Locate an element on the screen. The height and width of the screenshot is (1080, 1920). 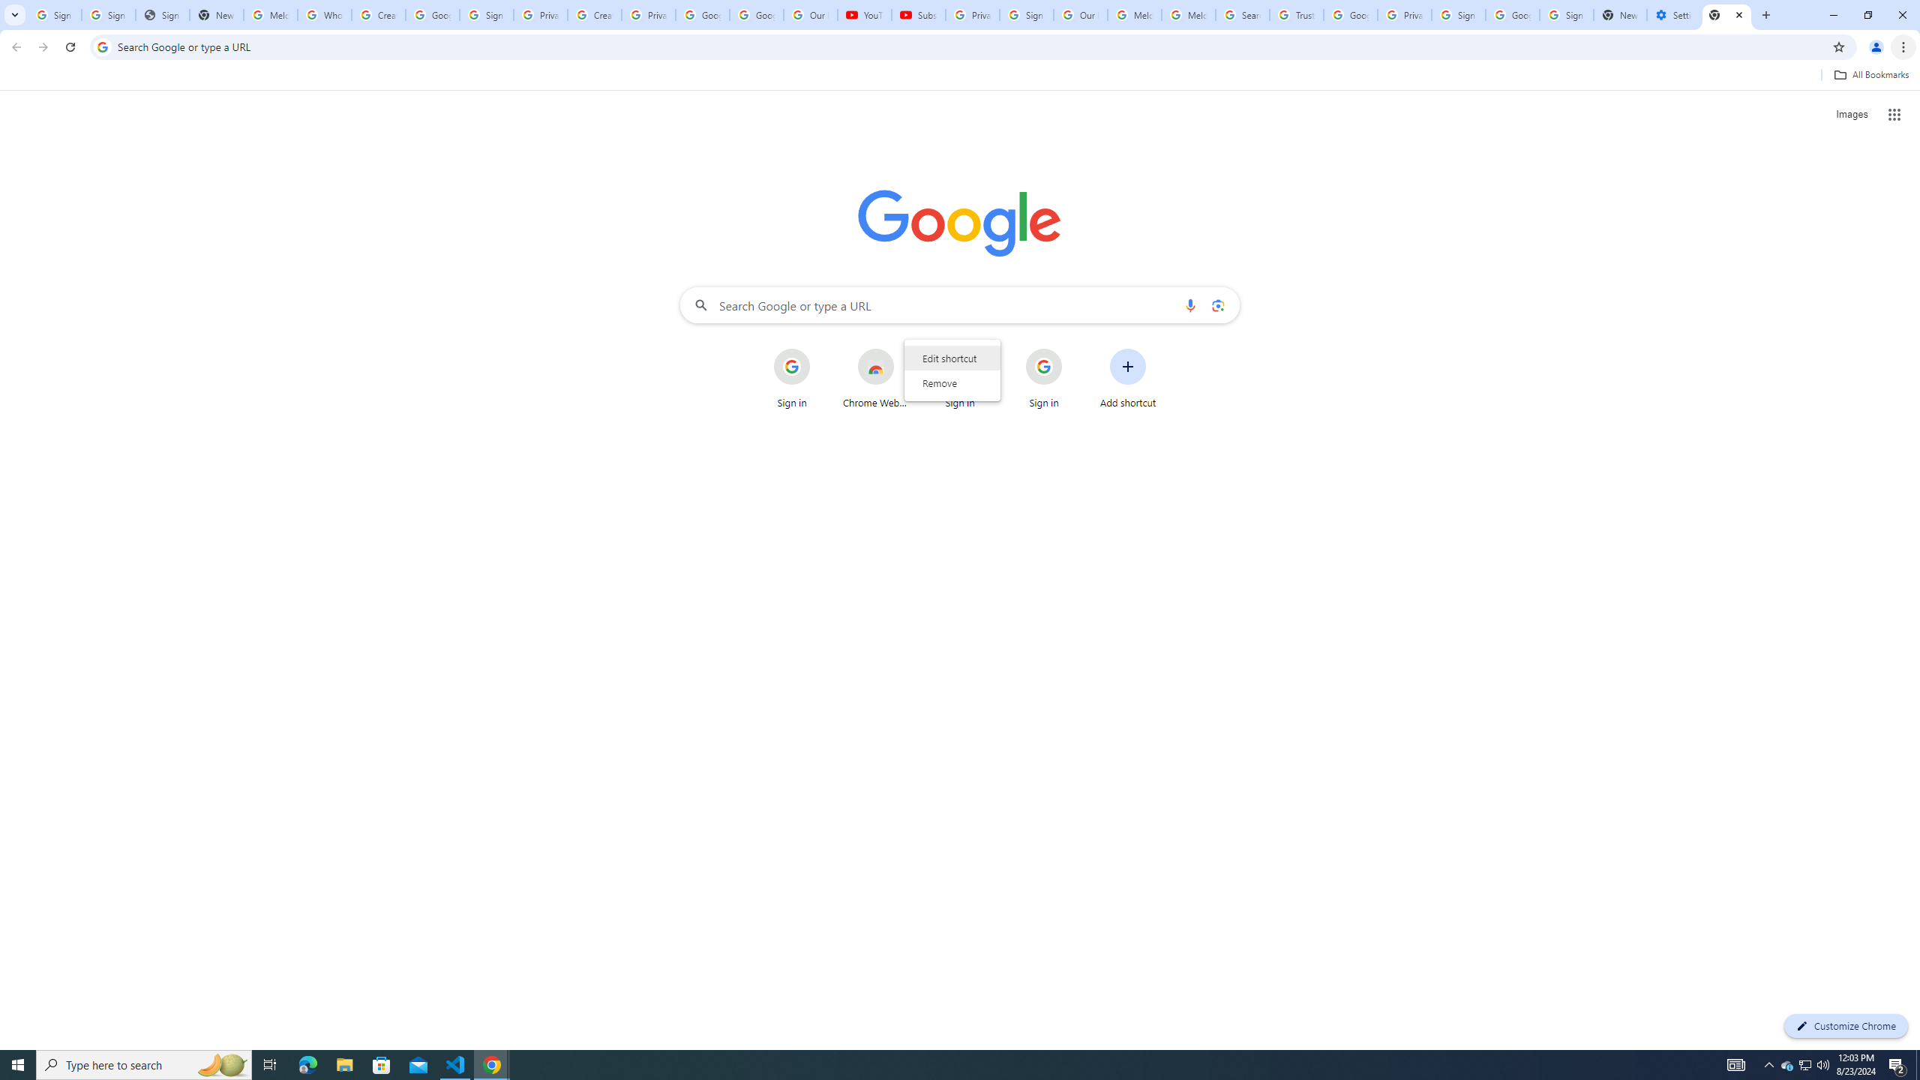
Remove is located at coordinates (952, 382).